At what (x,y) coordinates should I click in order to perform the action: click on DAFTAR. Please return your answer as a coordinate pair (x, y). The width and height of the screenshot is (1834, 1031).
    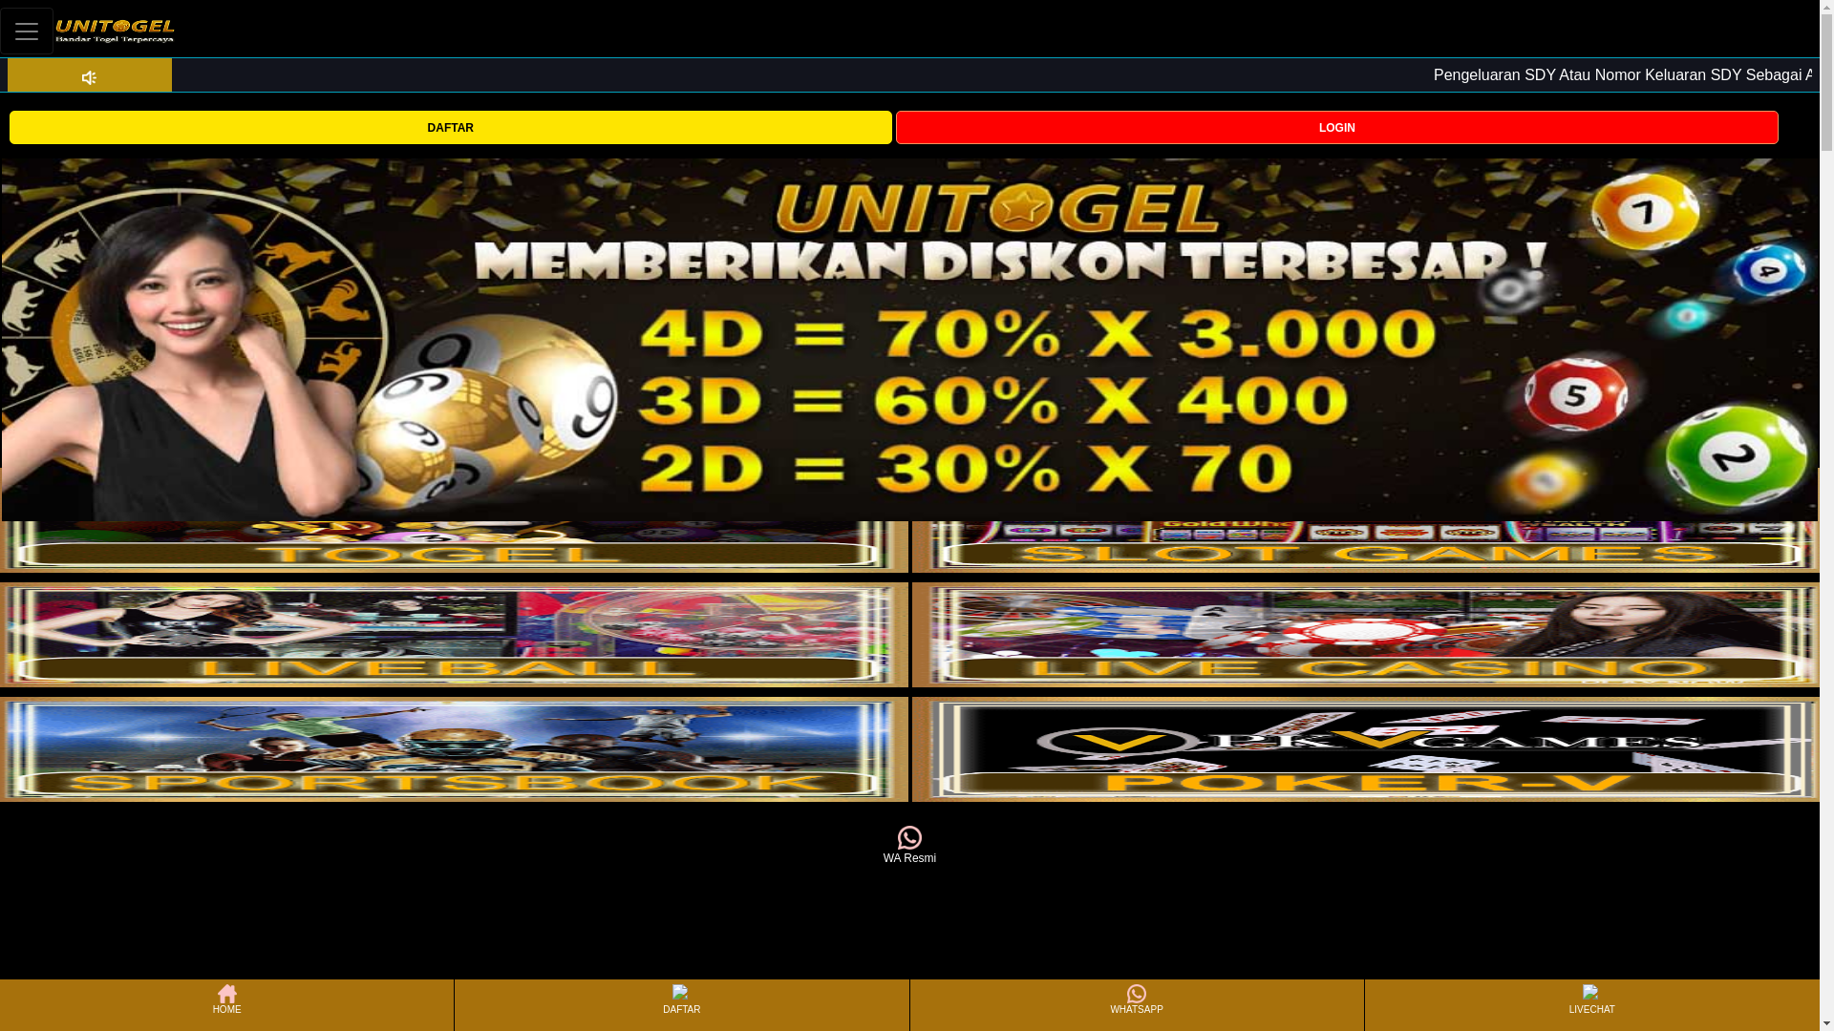
    Looking at the image, I should click on (450, 126).